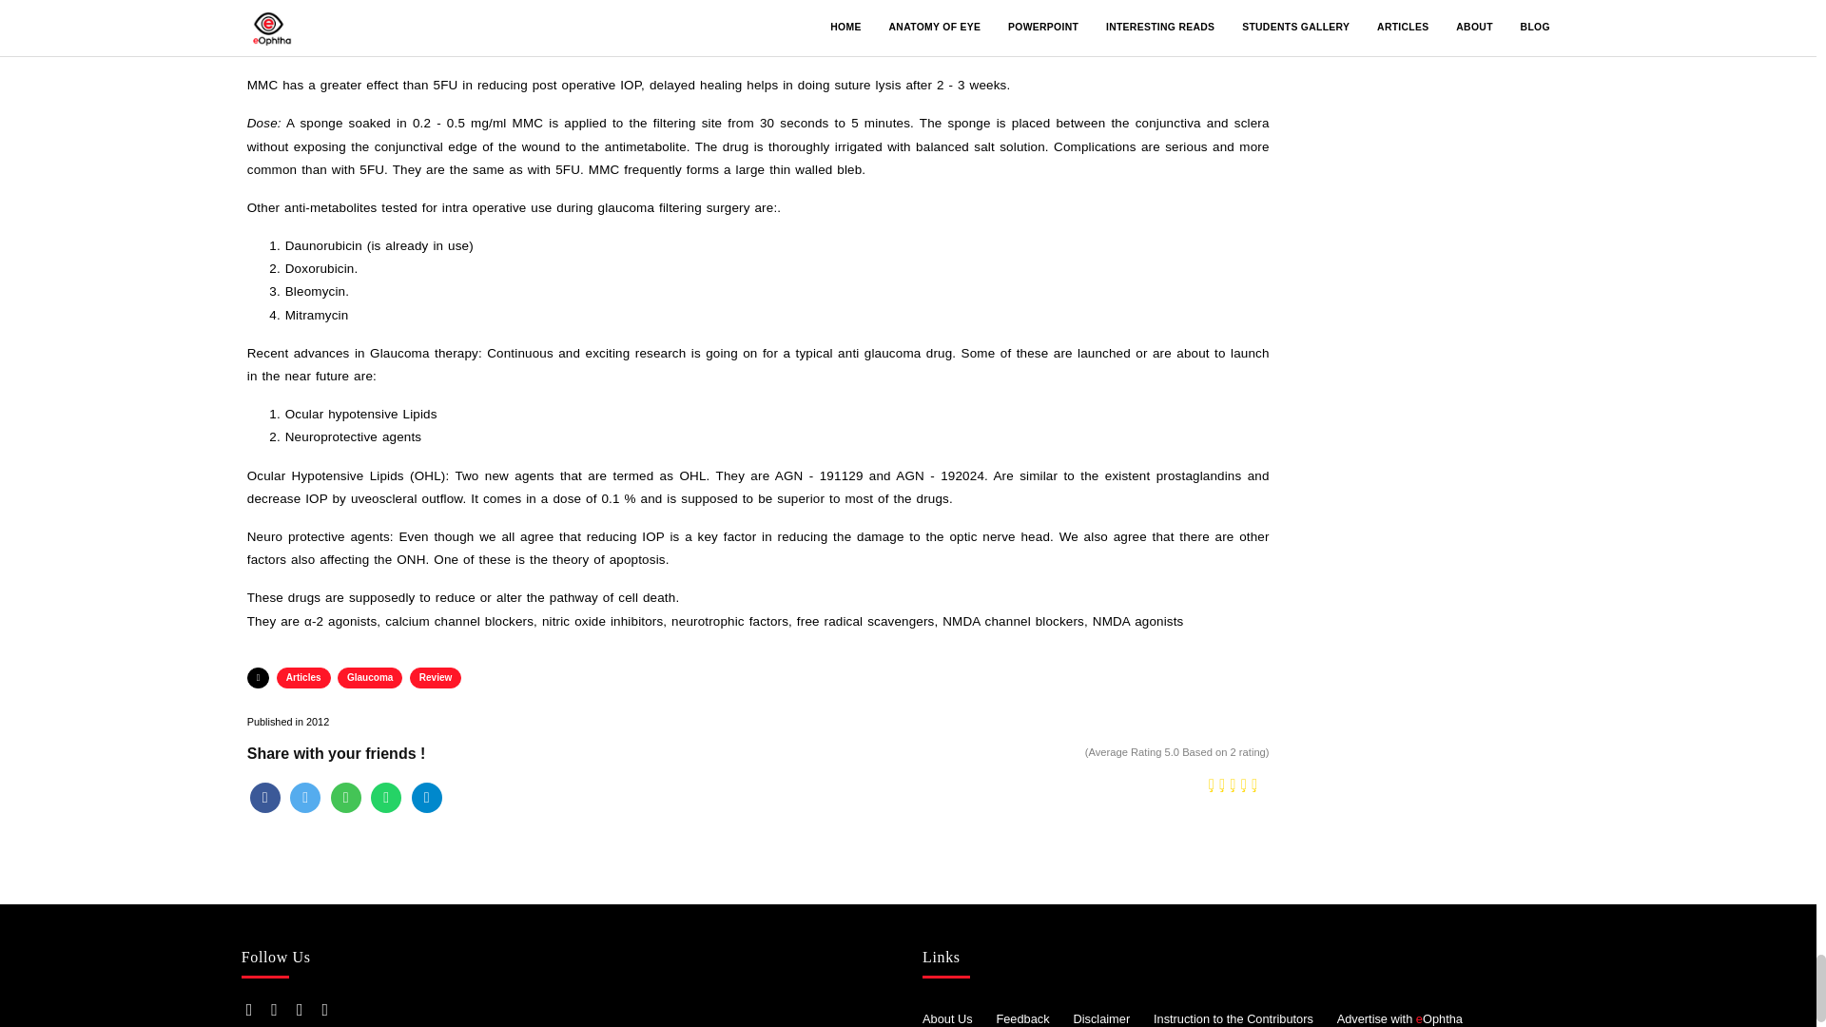  I want to click on Share on Facebook, so click(265, 797).